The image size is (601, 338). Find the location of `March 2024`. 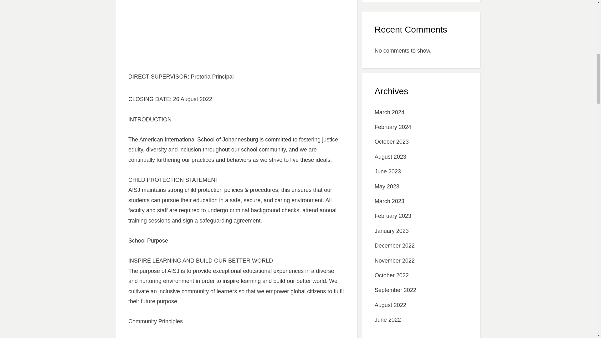

March 2024 is located at coordinates (389, 112).